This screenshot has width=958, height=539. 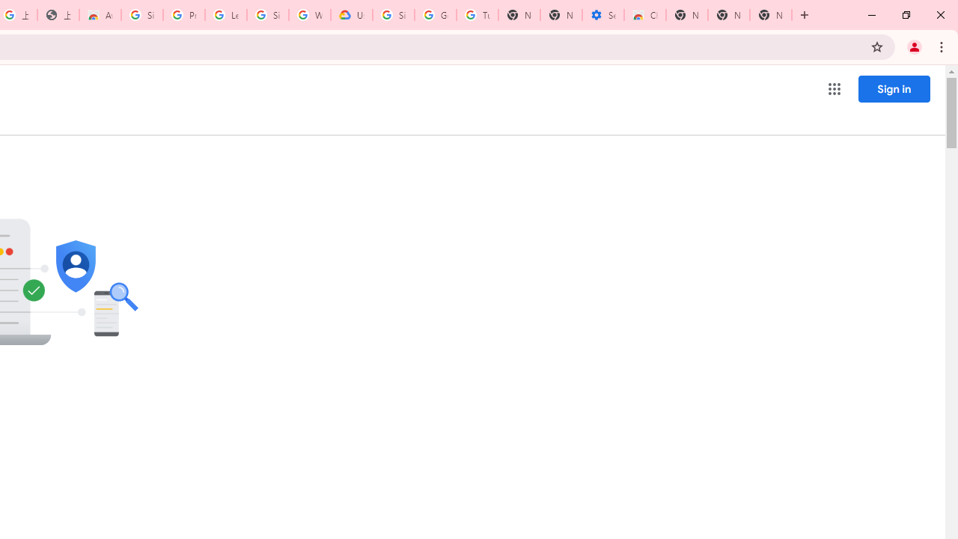 I want to click on Who are Google's partners? - Privacy and conditions - Google, so click(x=310, y=15).